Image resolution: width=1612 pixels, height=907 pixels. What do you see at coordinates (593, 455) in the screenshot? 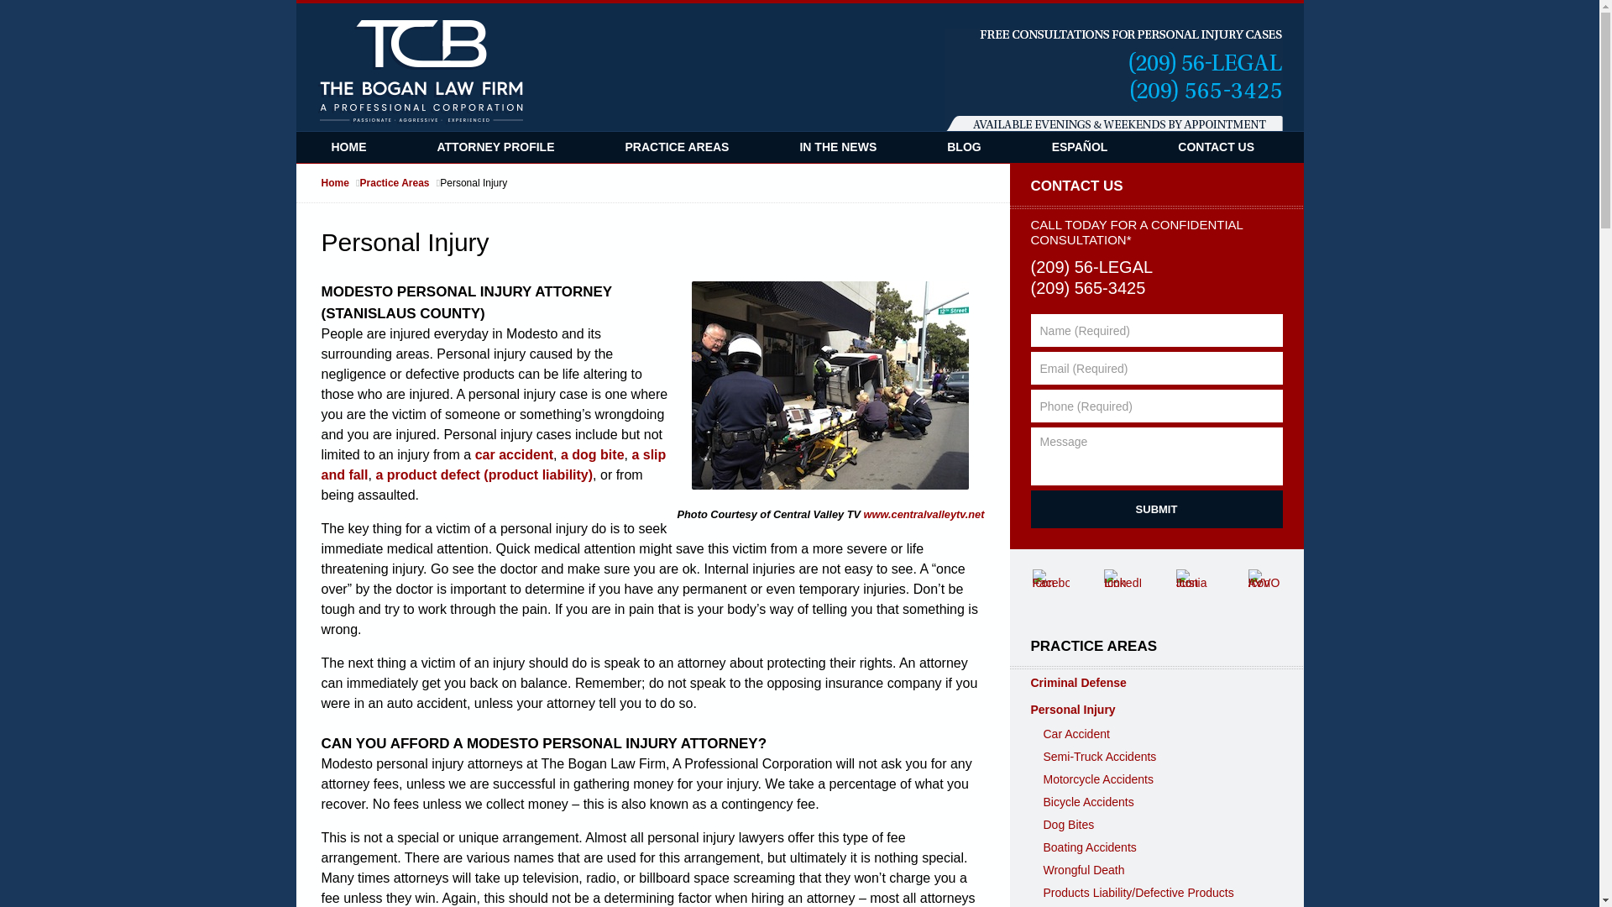
I see `a dog bite` at bounding box center [593, 455].